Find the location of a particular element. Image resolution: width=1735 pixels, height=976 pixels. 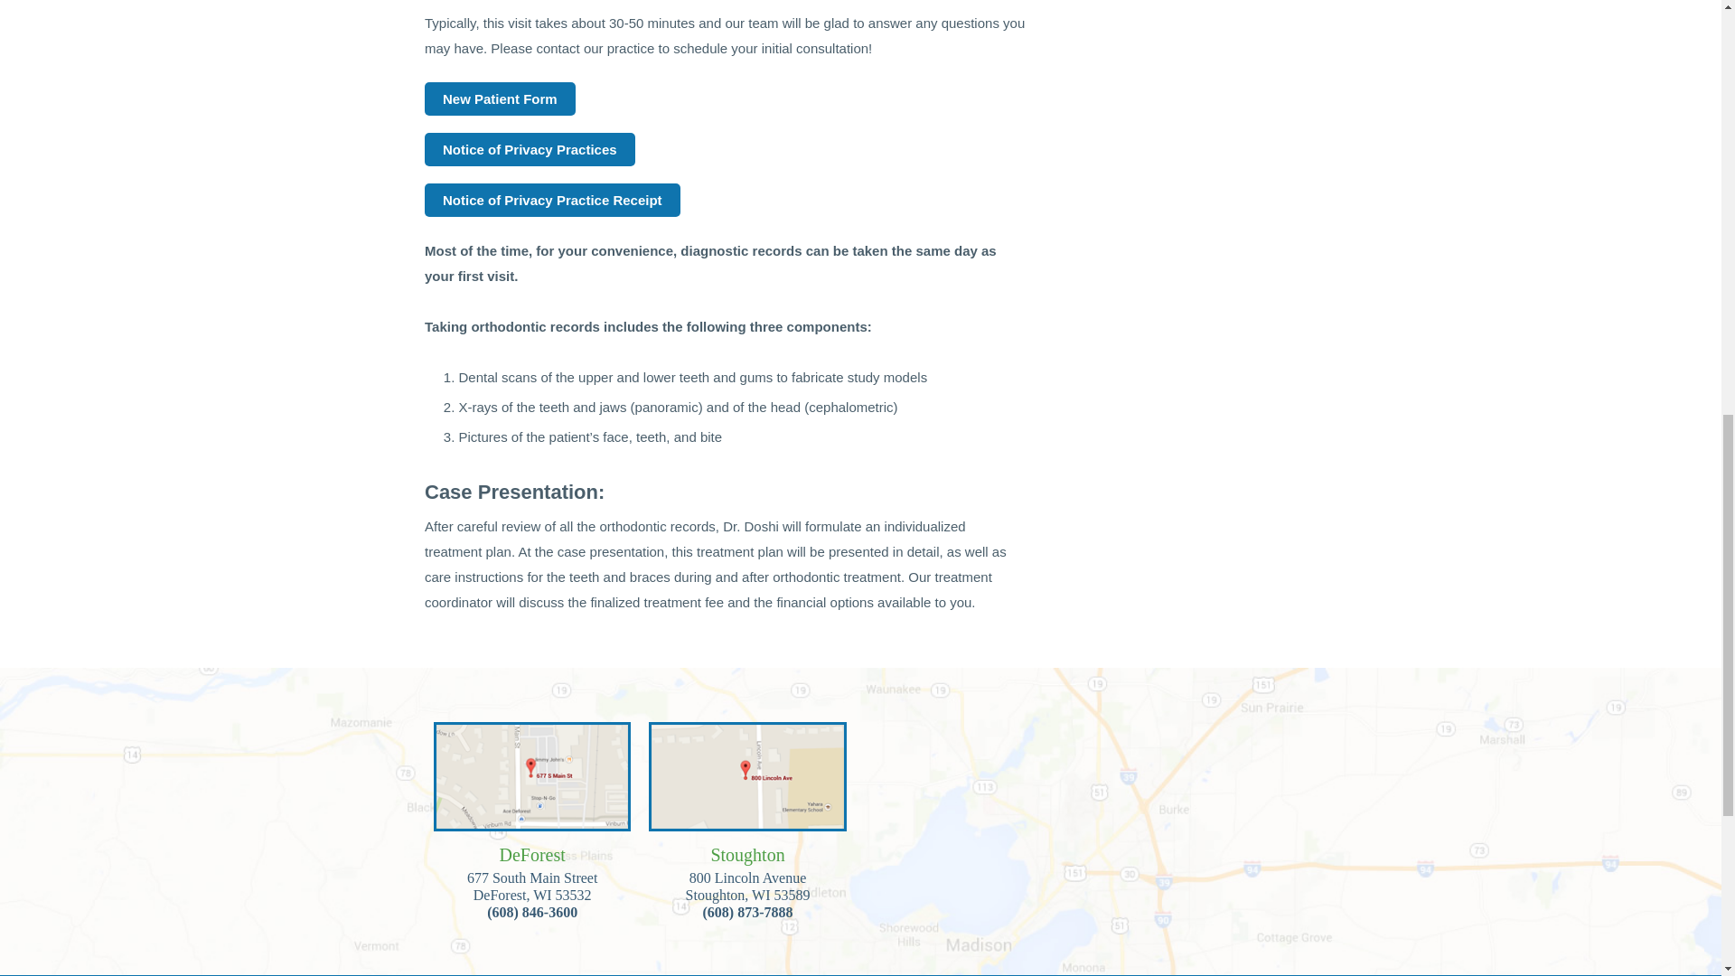

New Patient Form is located at coordinates (501, 99).